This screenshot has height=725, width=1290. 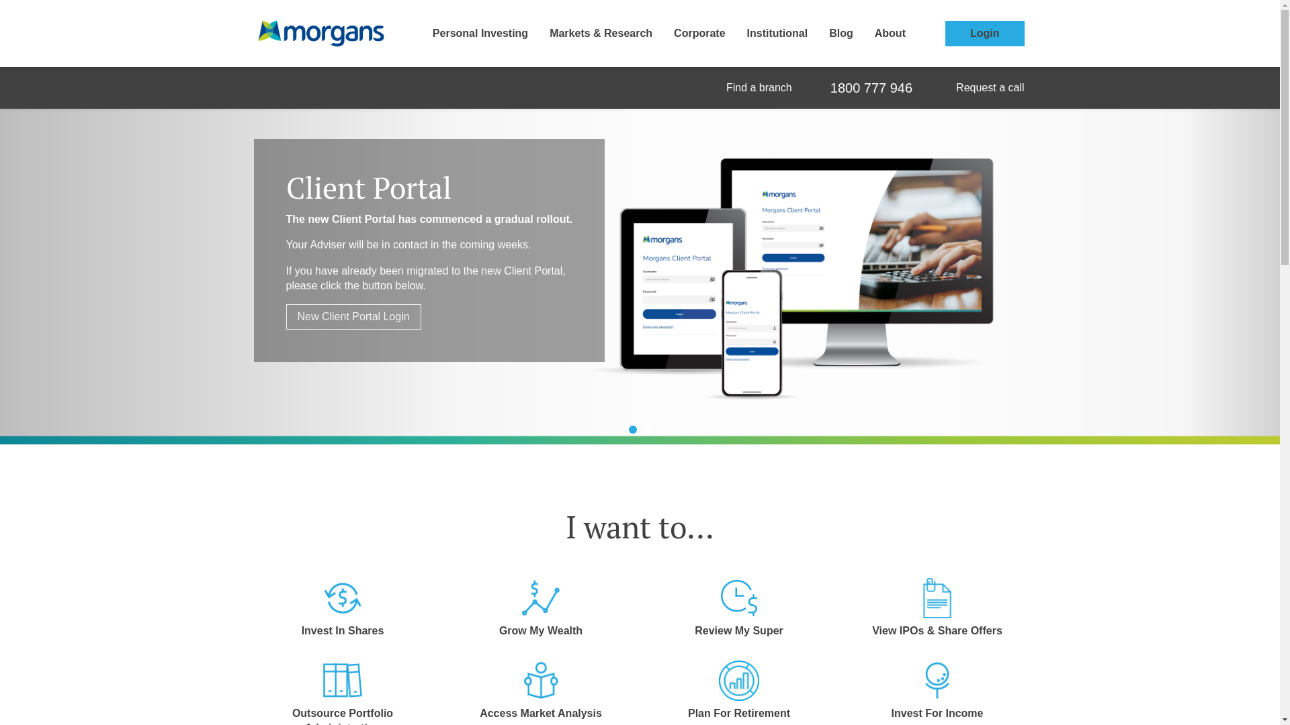 I want to click on 1800 777 946, so click(x=871, y=88).